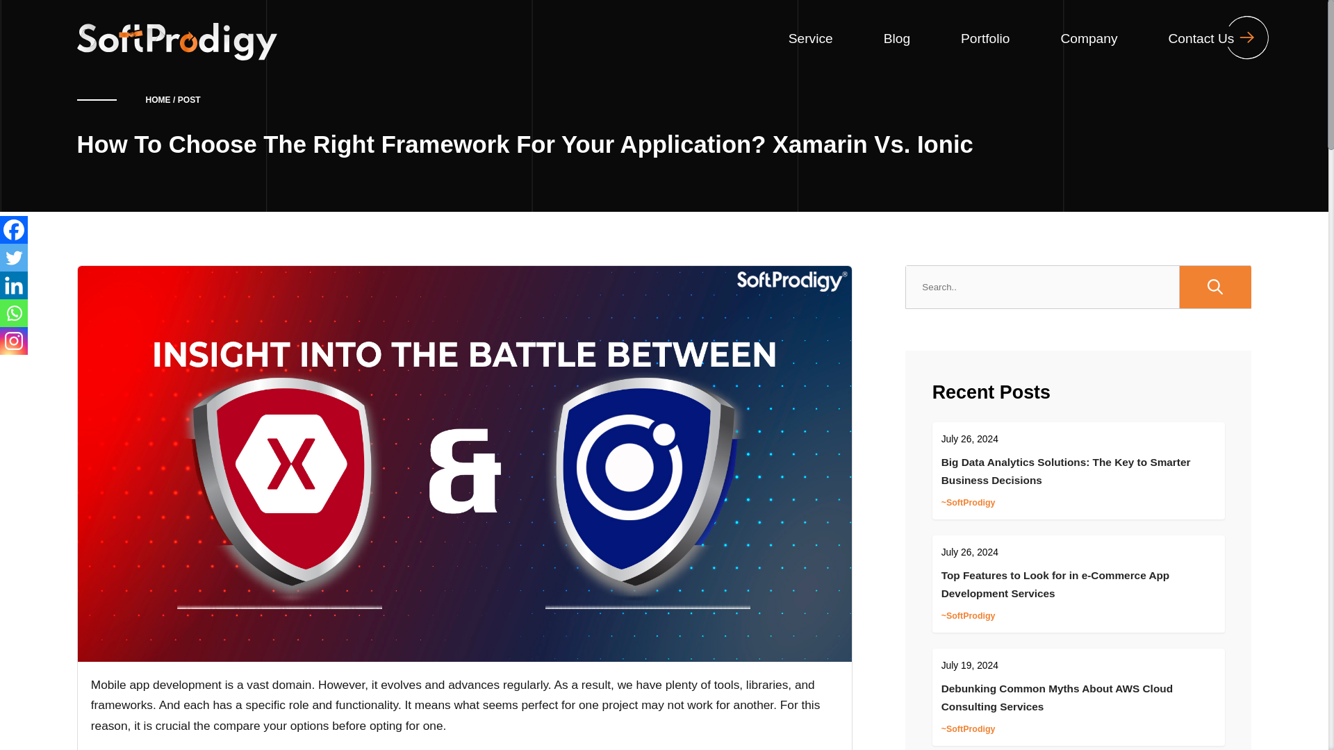  I want to click on Contact Us, so click(1201, 38).